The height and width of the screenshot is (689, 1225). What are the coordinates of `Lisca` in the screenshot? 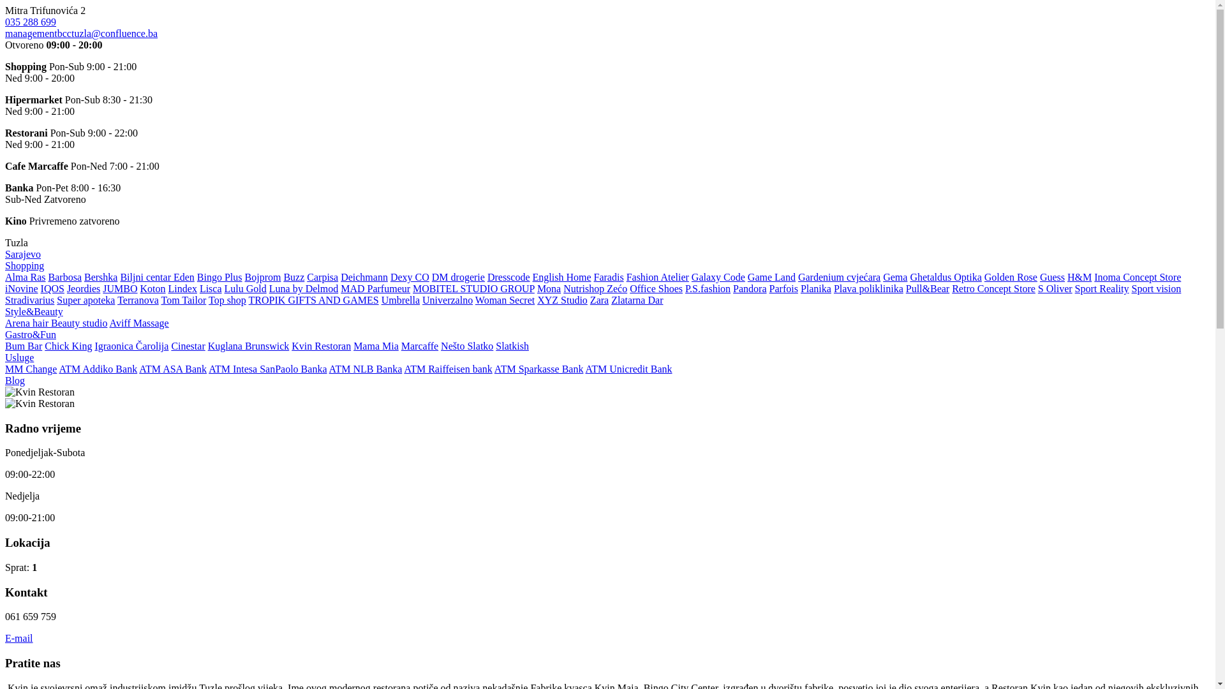 It's located at (211, 288).